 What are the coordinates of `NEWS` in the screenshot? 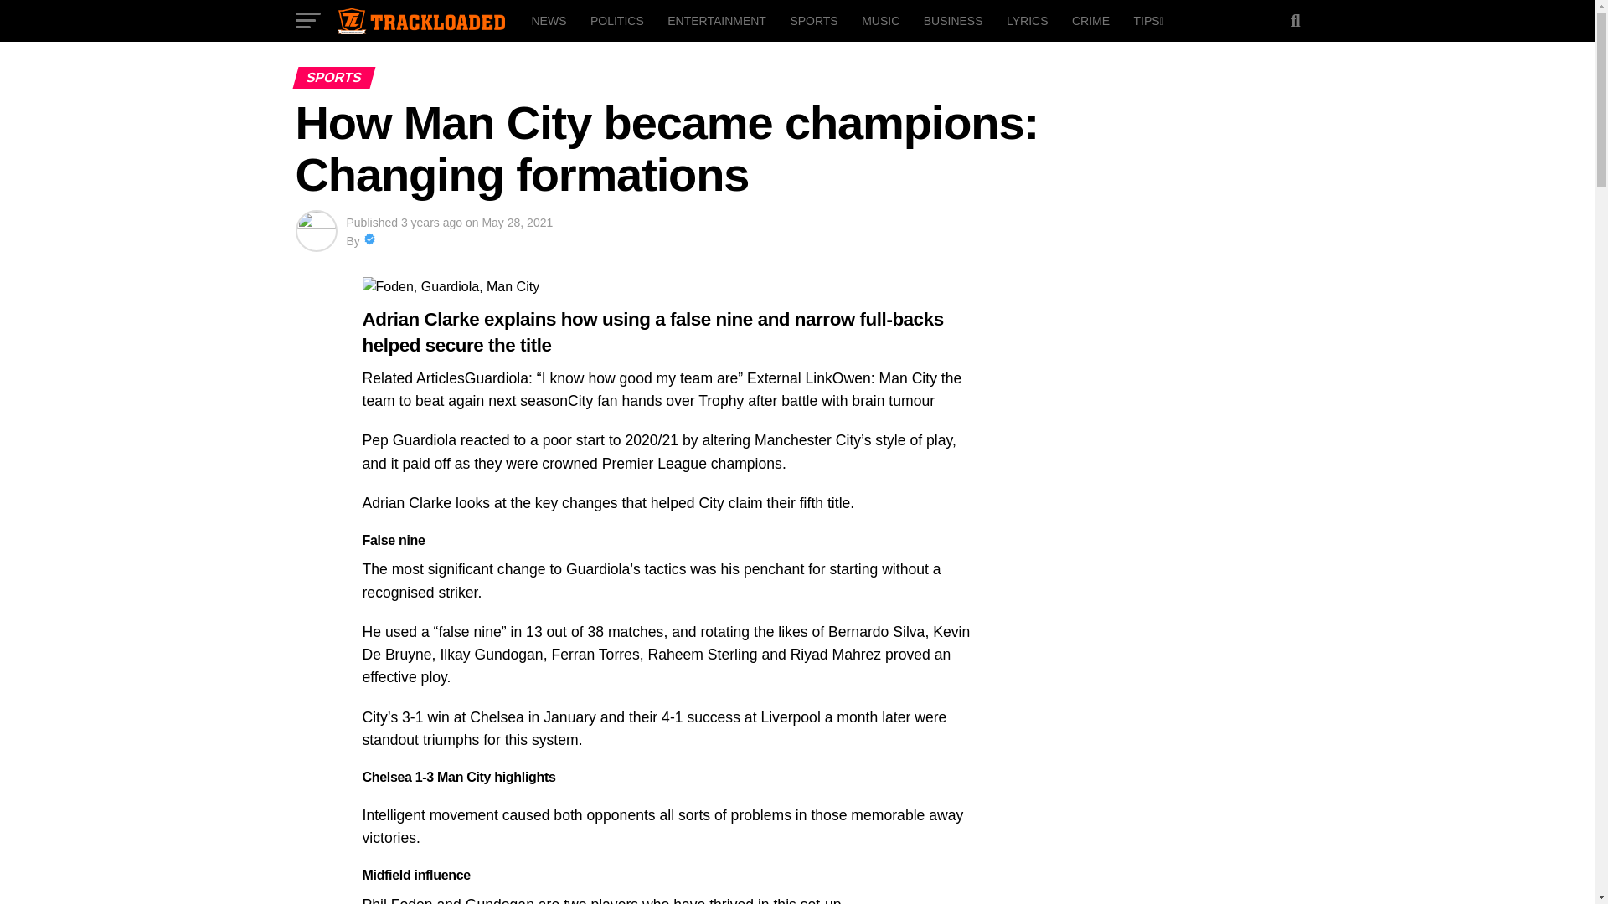 It's located at (548, 20).